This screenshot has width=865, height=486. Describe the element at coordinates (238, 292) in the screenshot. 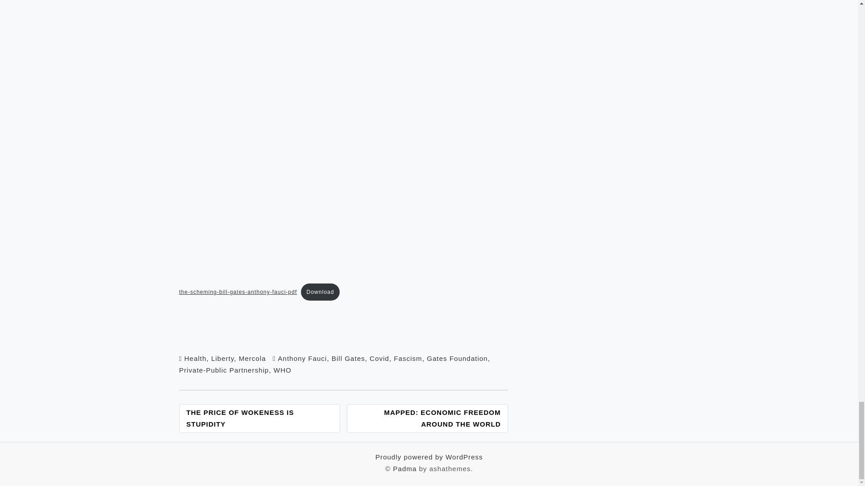

I see `the-scheming-bill-gates-anthony-fauci-pdf` at that location.